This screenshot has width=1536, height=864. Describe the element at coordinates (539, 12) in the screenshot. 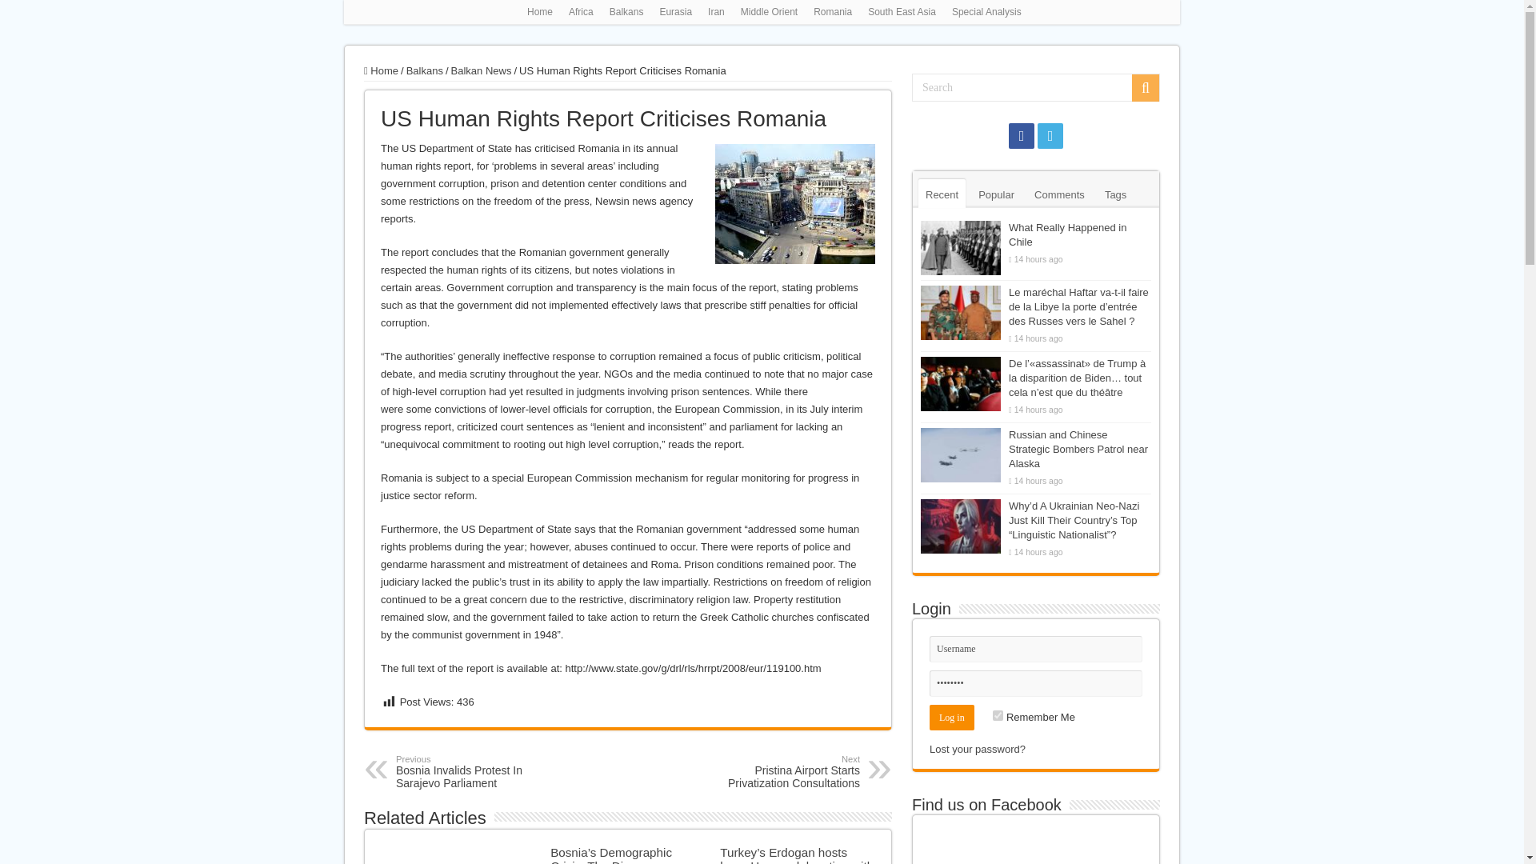

I see `Home` at that location.